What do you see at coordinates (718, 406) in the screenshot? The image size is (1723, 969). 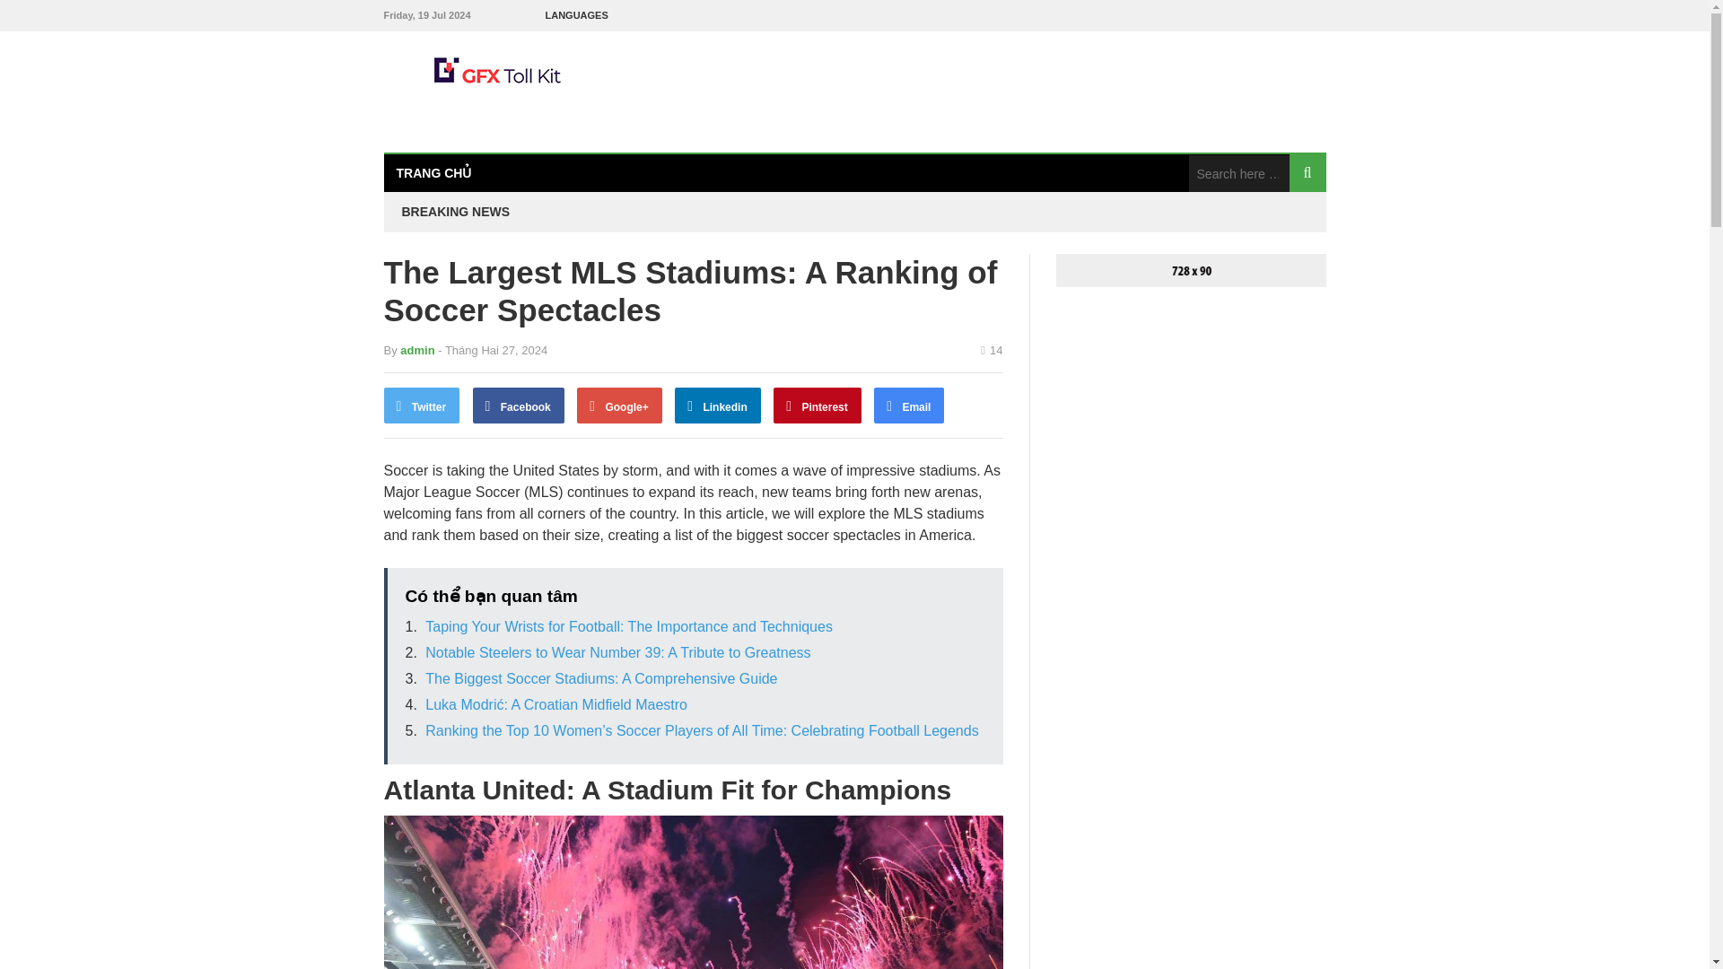 I see `Linkedin` at bounding box center [718, 406].